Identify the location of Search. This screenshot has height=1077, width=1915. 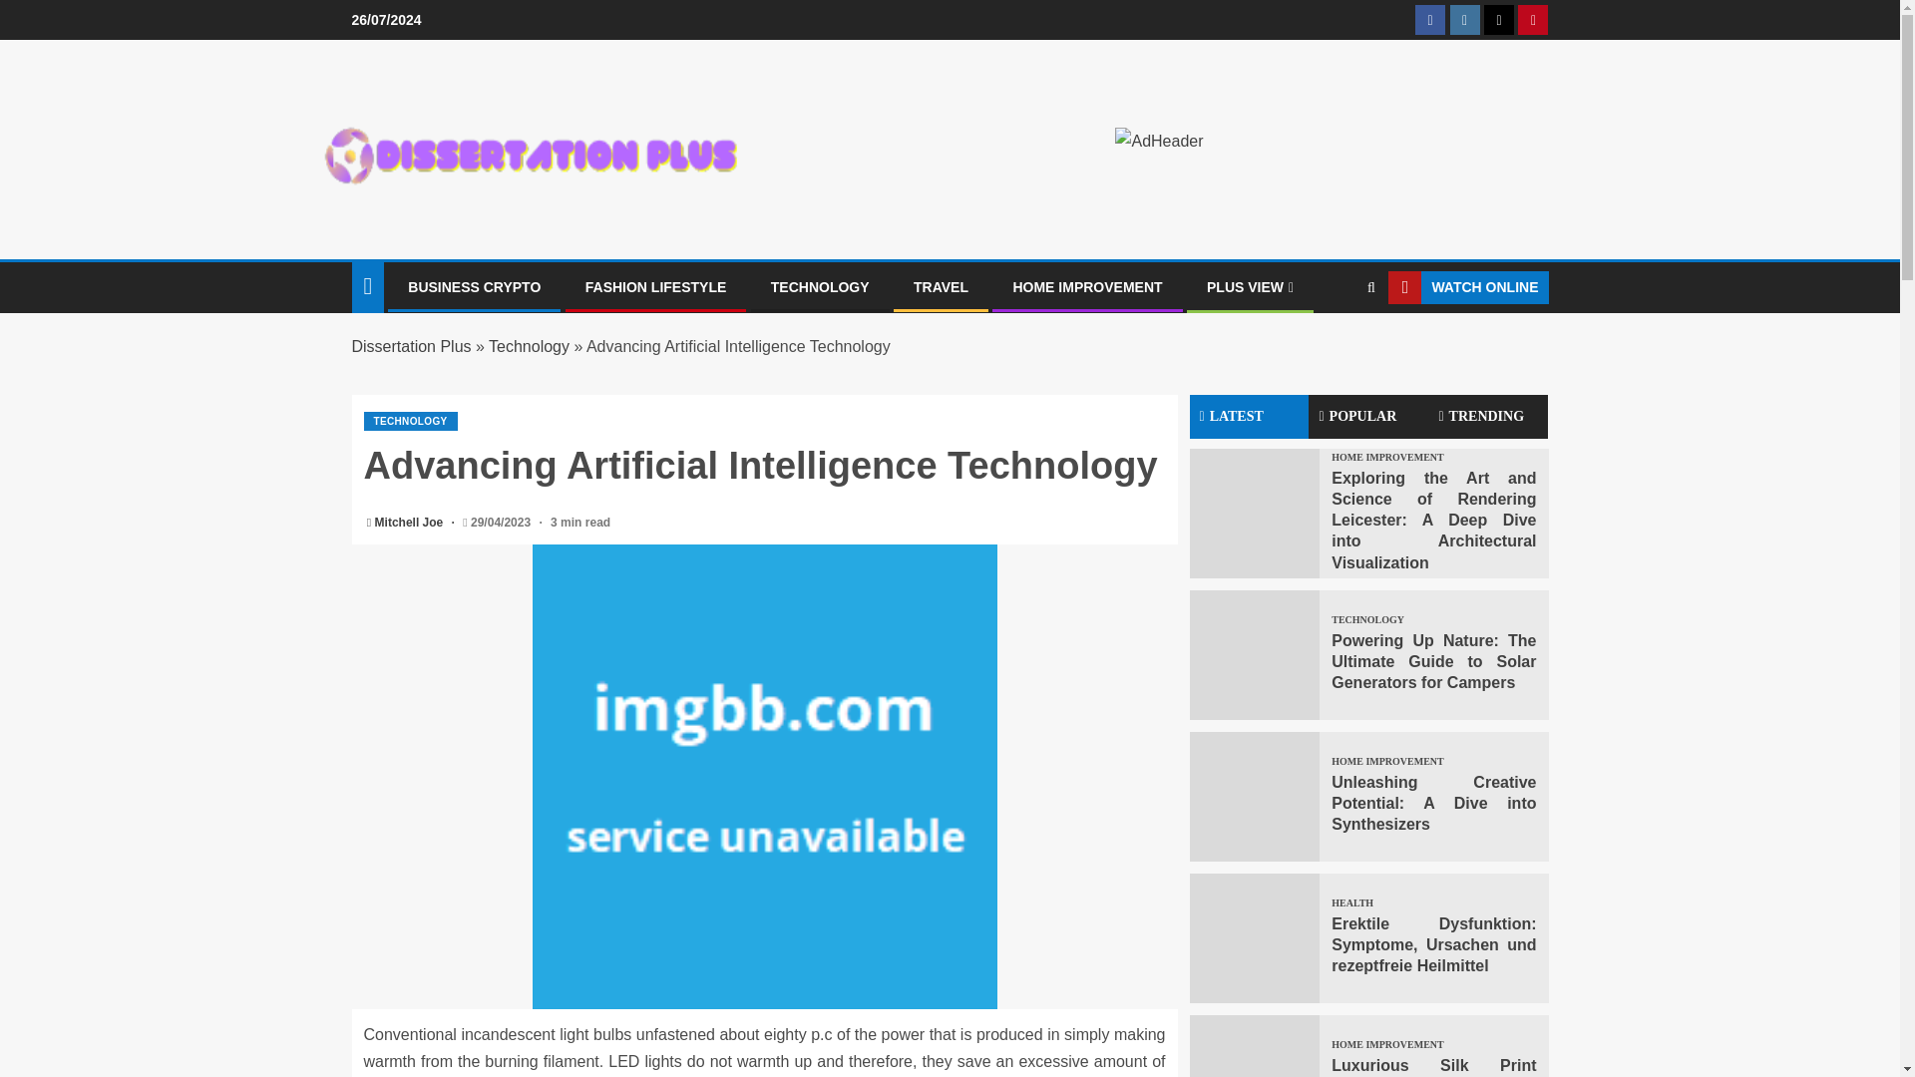
(1370, 287).